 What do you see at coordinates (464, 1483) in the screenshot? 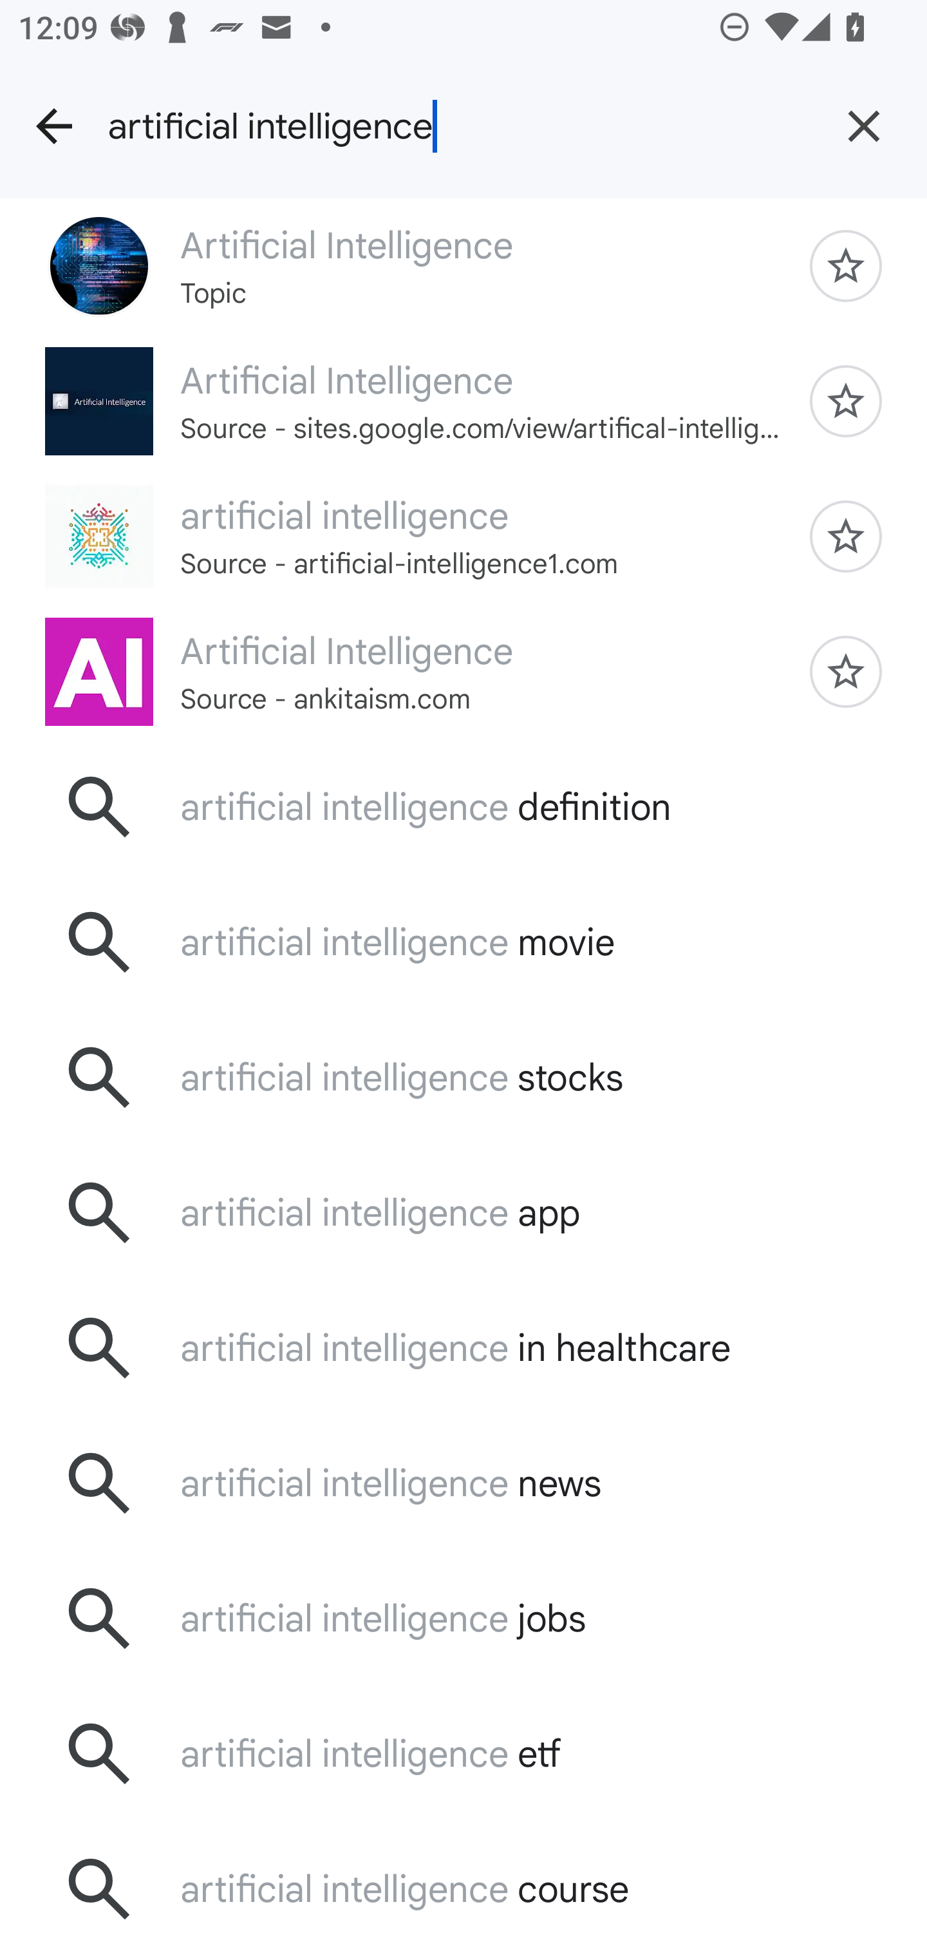
I see `artificial intelligence news` at bounding box center [464, 1483].